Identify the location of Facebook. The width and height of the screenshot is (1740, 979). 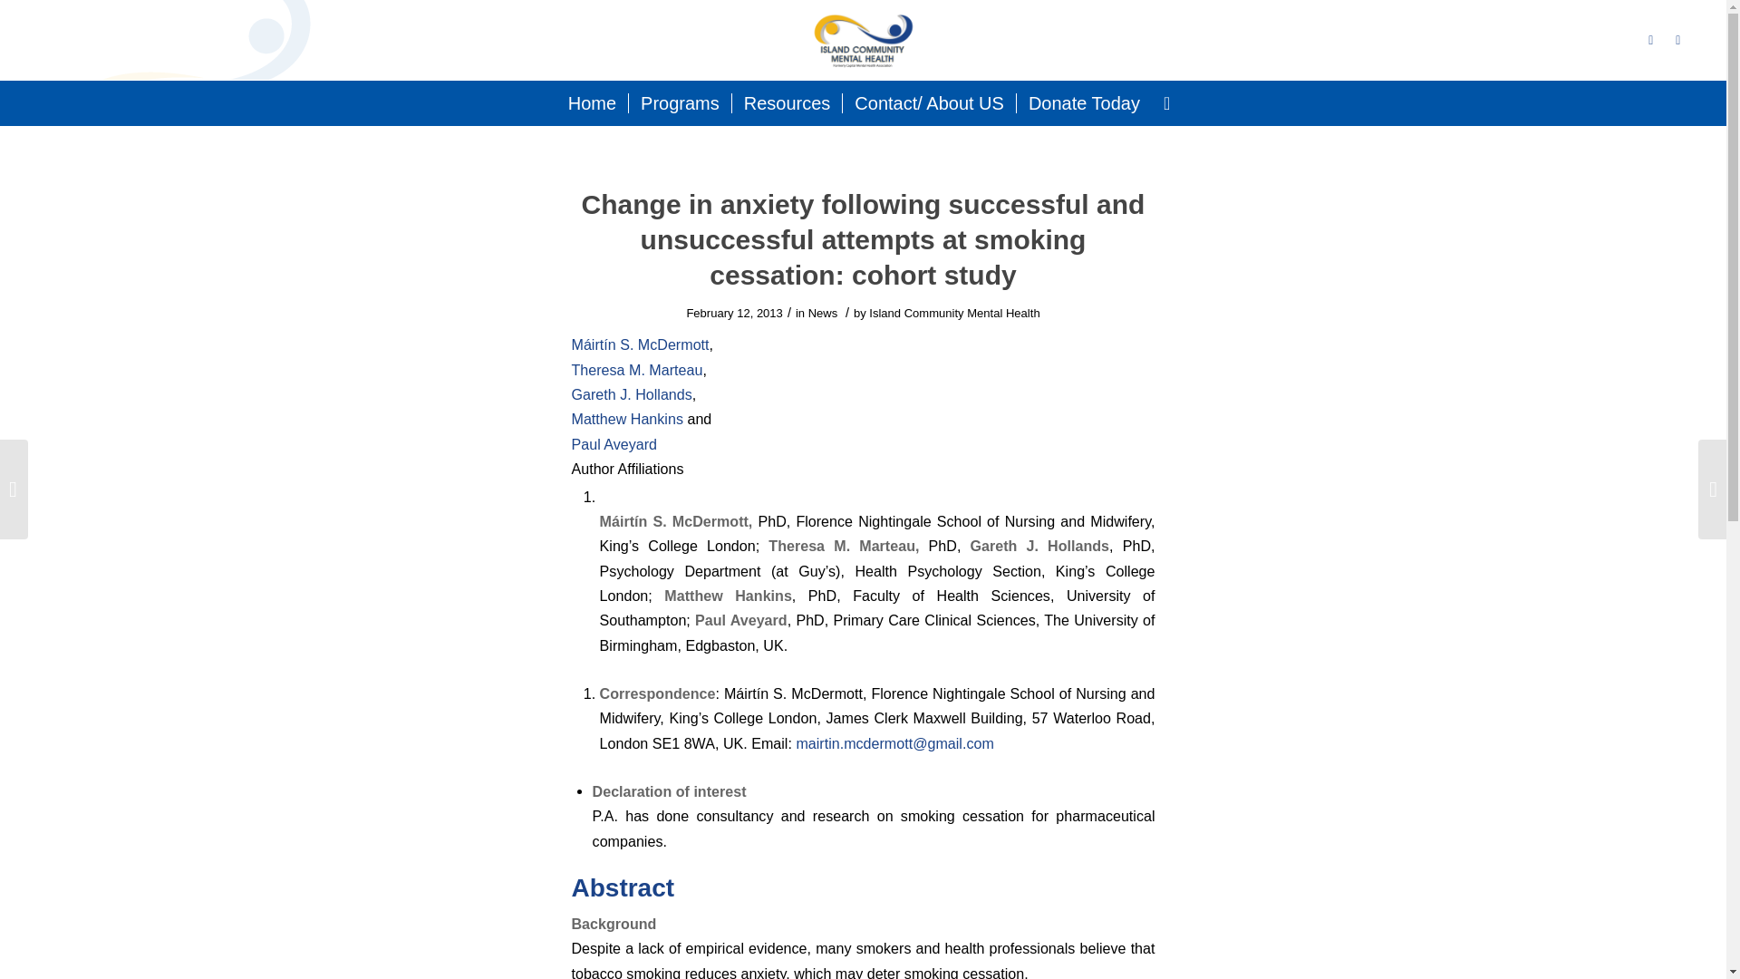
(1678, 40).